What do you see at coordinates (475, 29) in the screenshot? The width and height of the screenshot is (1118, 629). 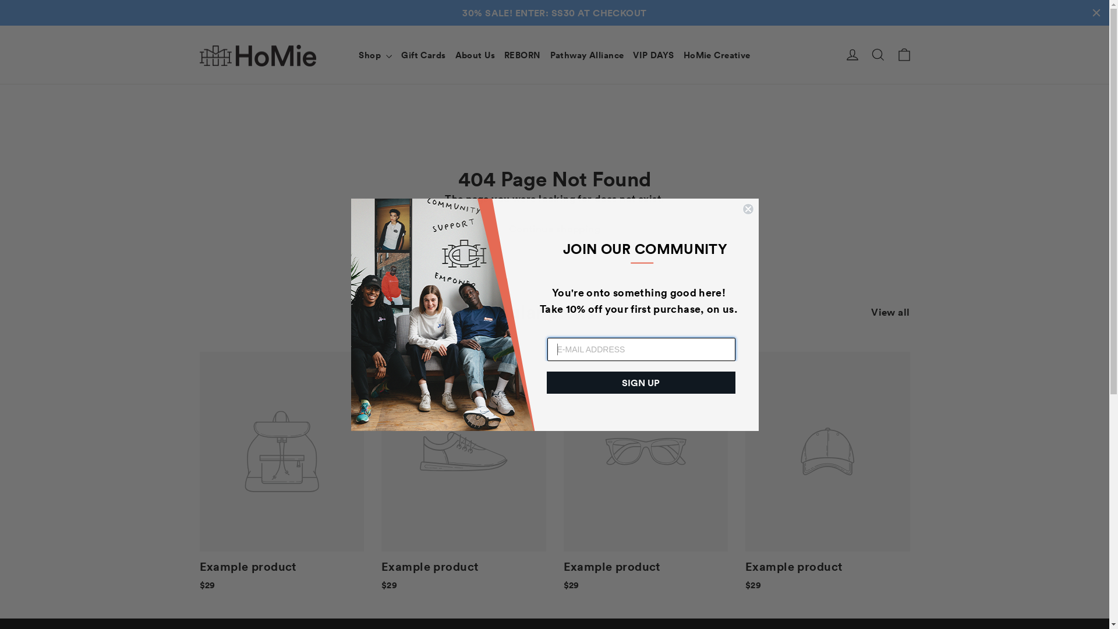 I see `About Us` at bounding box center [475, 29].